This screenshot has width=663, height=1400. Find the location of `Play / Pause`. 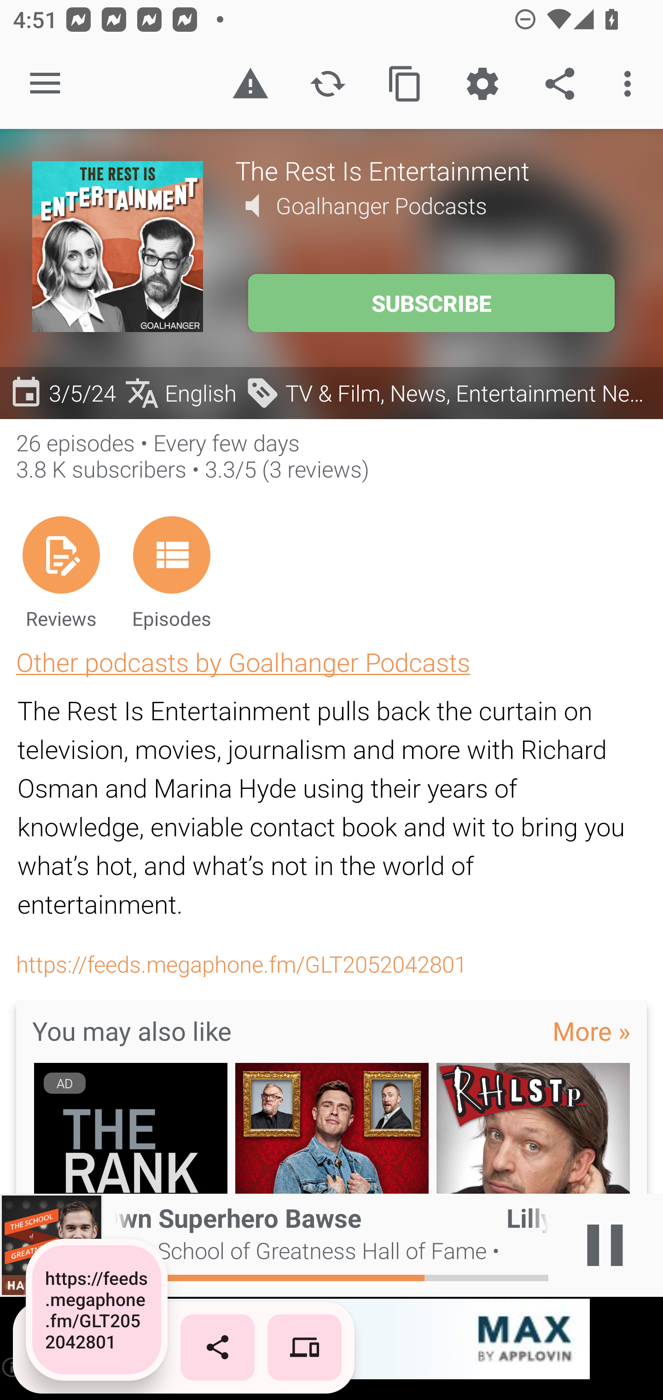

Play / Pause is located at coordinates (605, 1245).